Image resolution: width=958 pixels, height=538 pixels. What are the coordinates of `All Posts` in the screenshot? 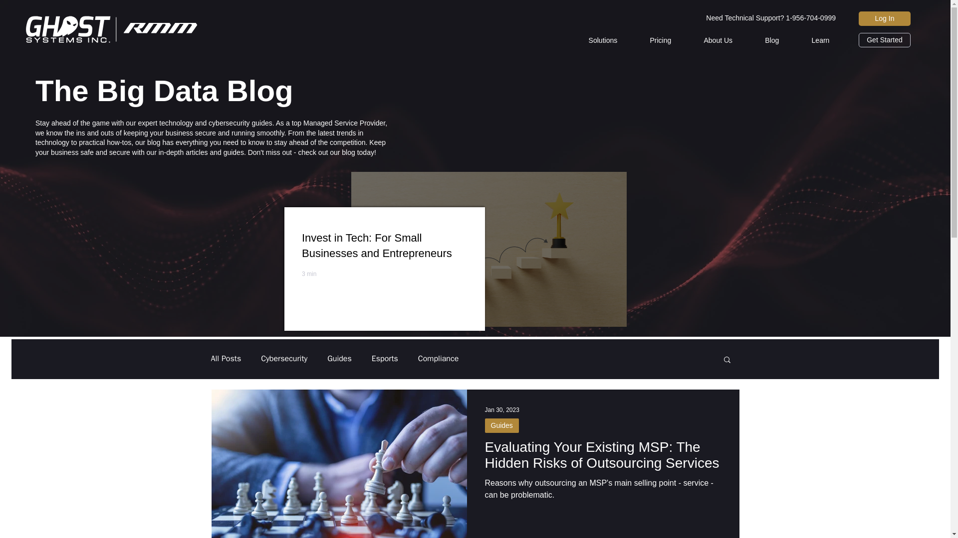 It's located at (226, 359).